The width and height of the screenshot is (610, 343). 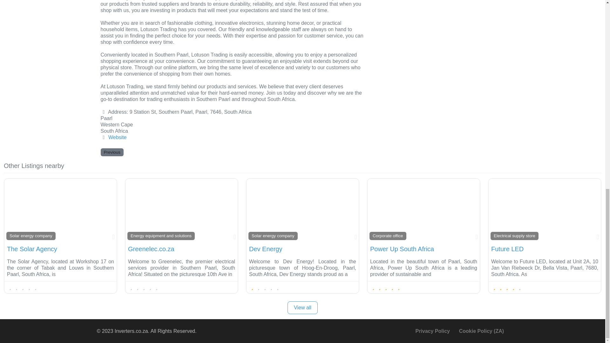 I want to click on Greenelec.co.za, so click(x=151, y=249).